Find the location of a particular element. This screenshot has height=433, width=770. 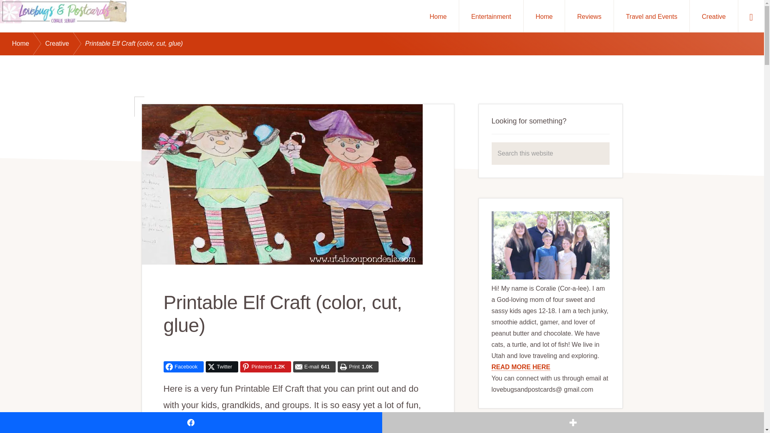

Entertainment is located at coordinates (491, 16).